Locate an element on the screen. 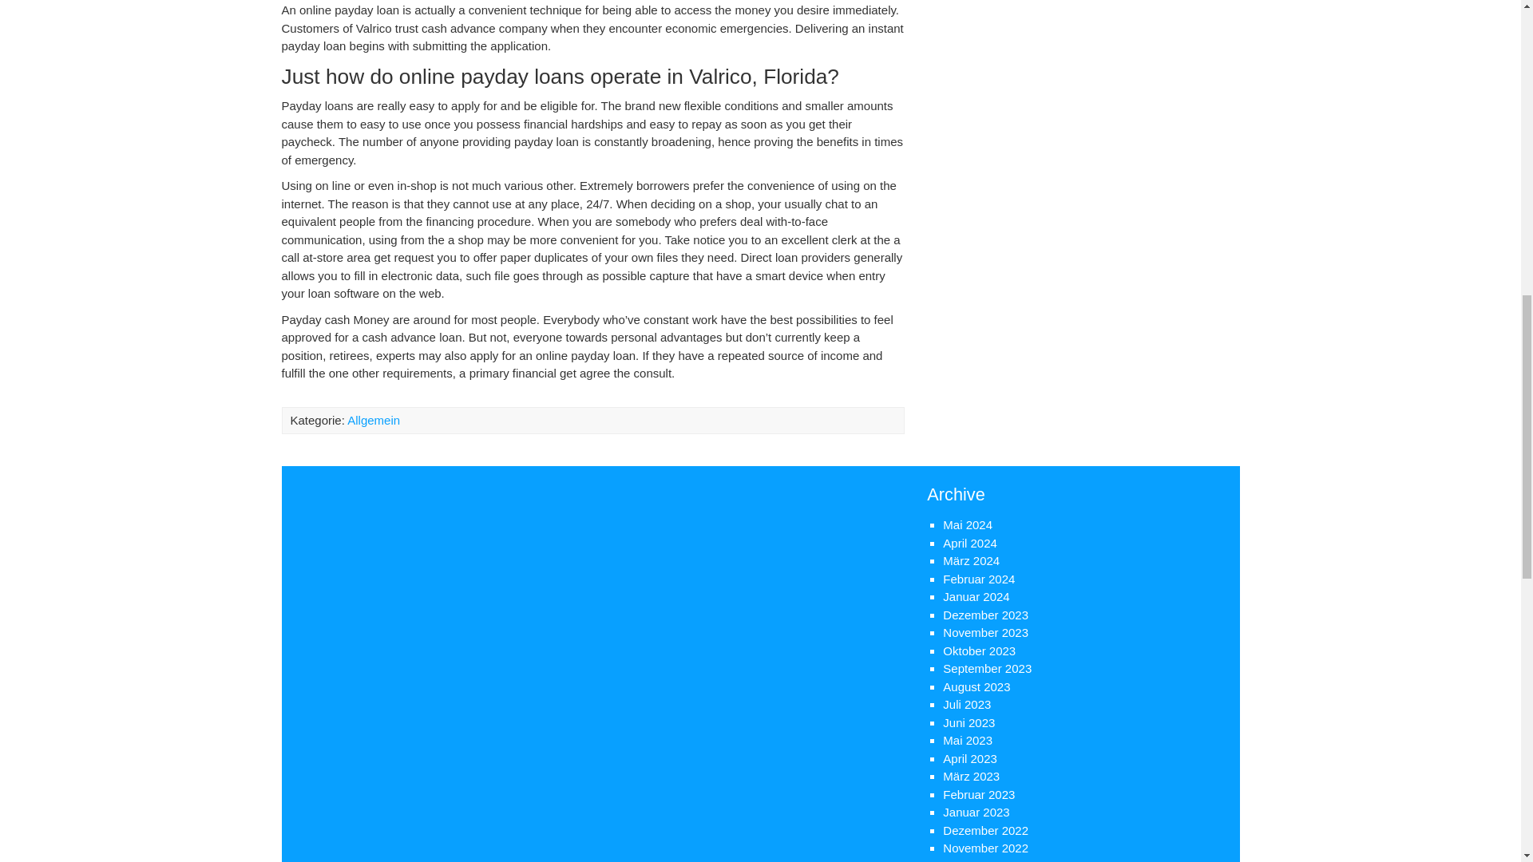  Allgemein is located at coordinates (374, 420).